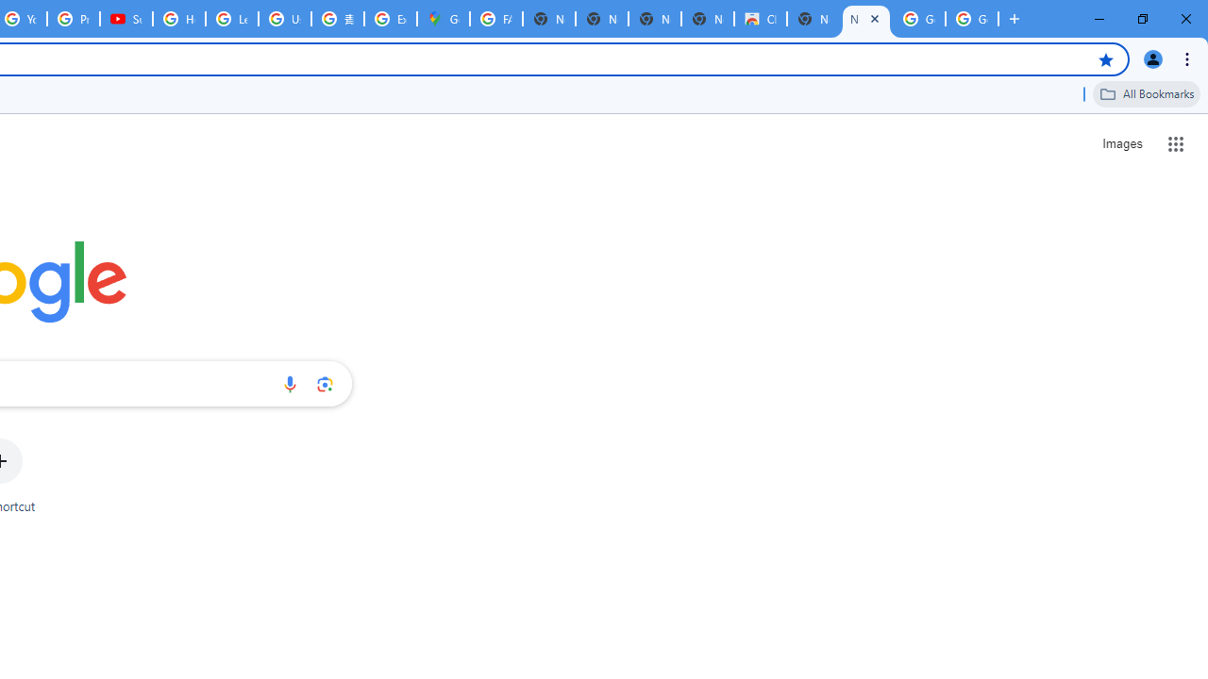 The image size is (1208, 679). Describe the element at coordinates (1147, 93) in the screenshot. I see `All Bookmarks` at that location.